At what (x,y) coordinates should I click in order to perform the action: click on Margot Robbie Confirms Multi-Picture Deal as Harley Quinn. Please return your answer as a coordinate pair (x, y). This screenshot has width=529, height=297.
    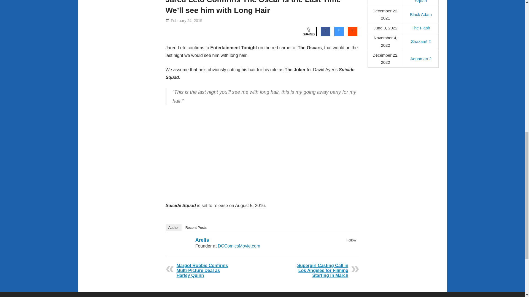
    Looking at the image, I should click on (202, 270).